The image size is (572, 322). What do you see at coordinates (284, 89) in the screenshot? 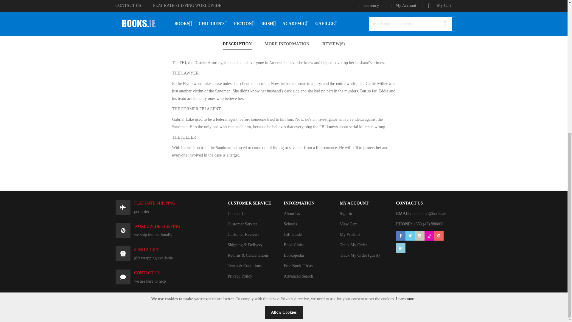
I see `Allow Cookies` at bounding box center [284, 89].